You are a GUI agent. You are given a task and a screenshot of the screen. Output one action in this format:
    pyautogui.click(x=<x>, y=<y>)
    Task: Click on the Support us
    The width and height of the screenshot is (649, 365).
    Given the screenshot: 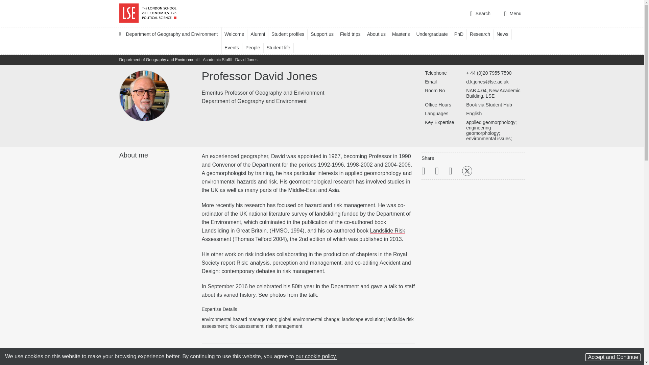 What is the action you would take?
    pyautogui.click(x=325, y=34)
    